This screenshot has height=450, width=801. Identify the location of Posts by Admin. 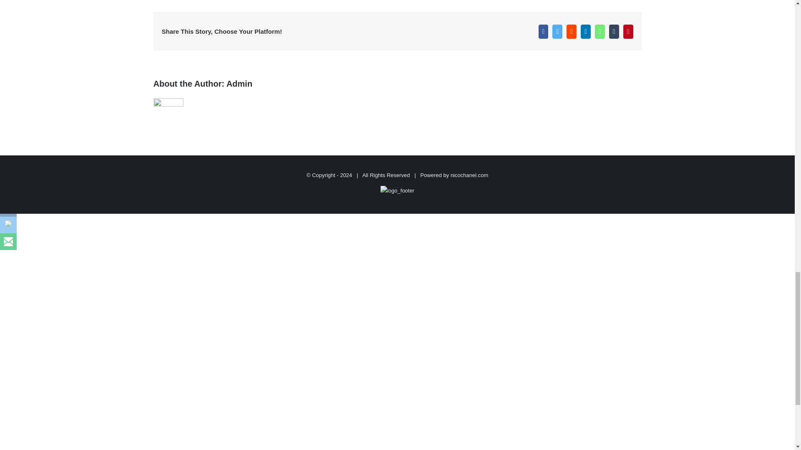
(239, 83).